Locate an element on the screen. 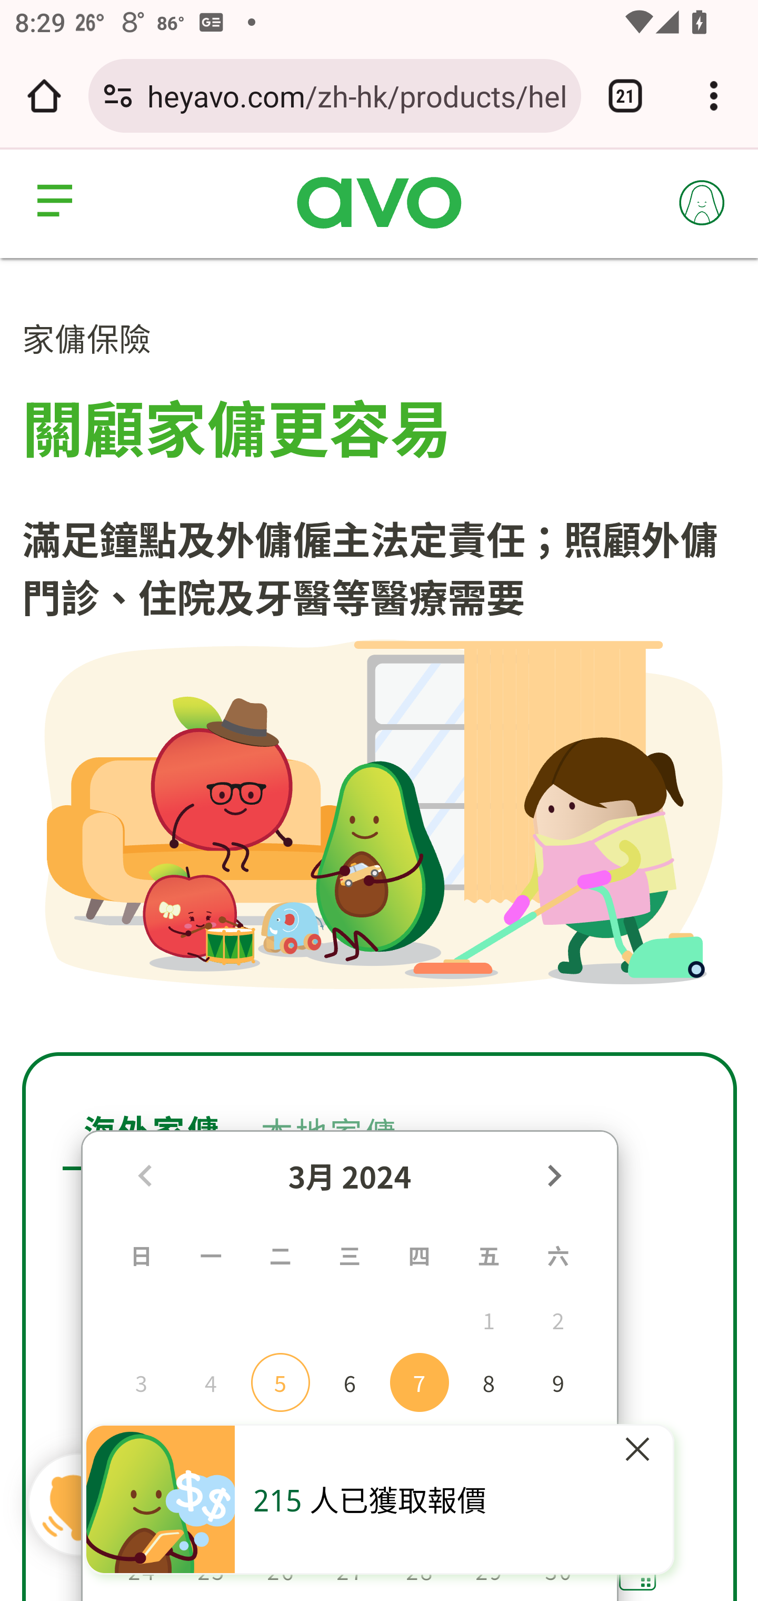 This screenshot has width=758, height=1601. 4 is located at coordinates (211, 1382).